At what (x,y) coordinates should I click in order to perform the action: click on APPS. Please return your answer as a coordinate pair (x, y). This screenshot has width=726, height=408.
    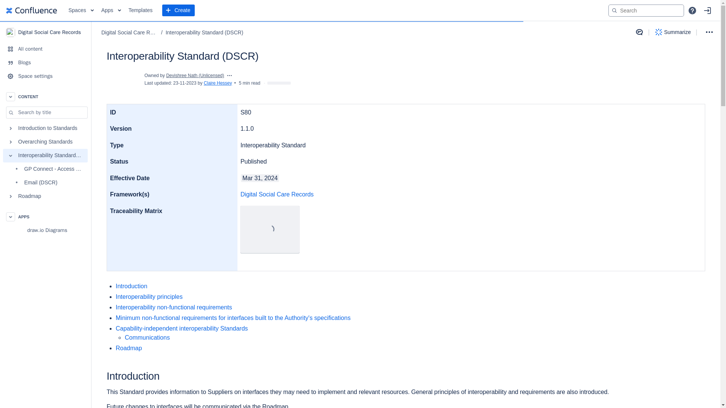
    Looking at the image, I should click on (45, 217).